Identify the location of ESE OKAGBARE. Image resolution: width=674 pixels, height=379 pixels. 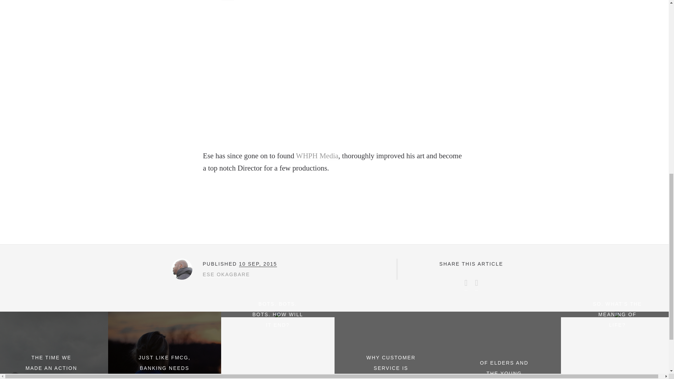
(226, 274).